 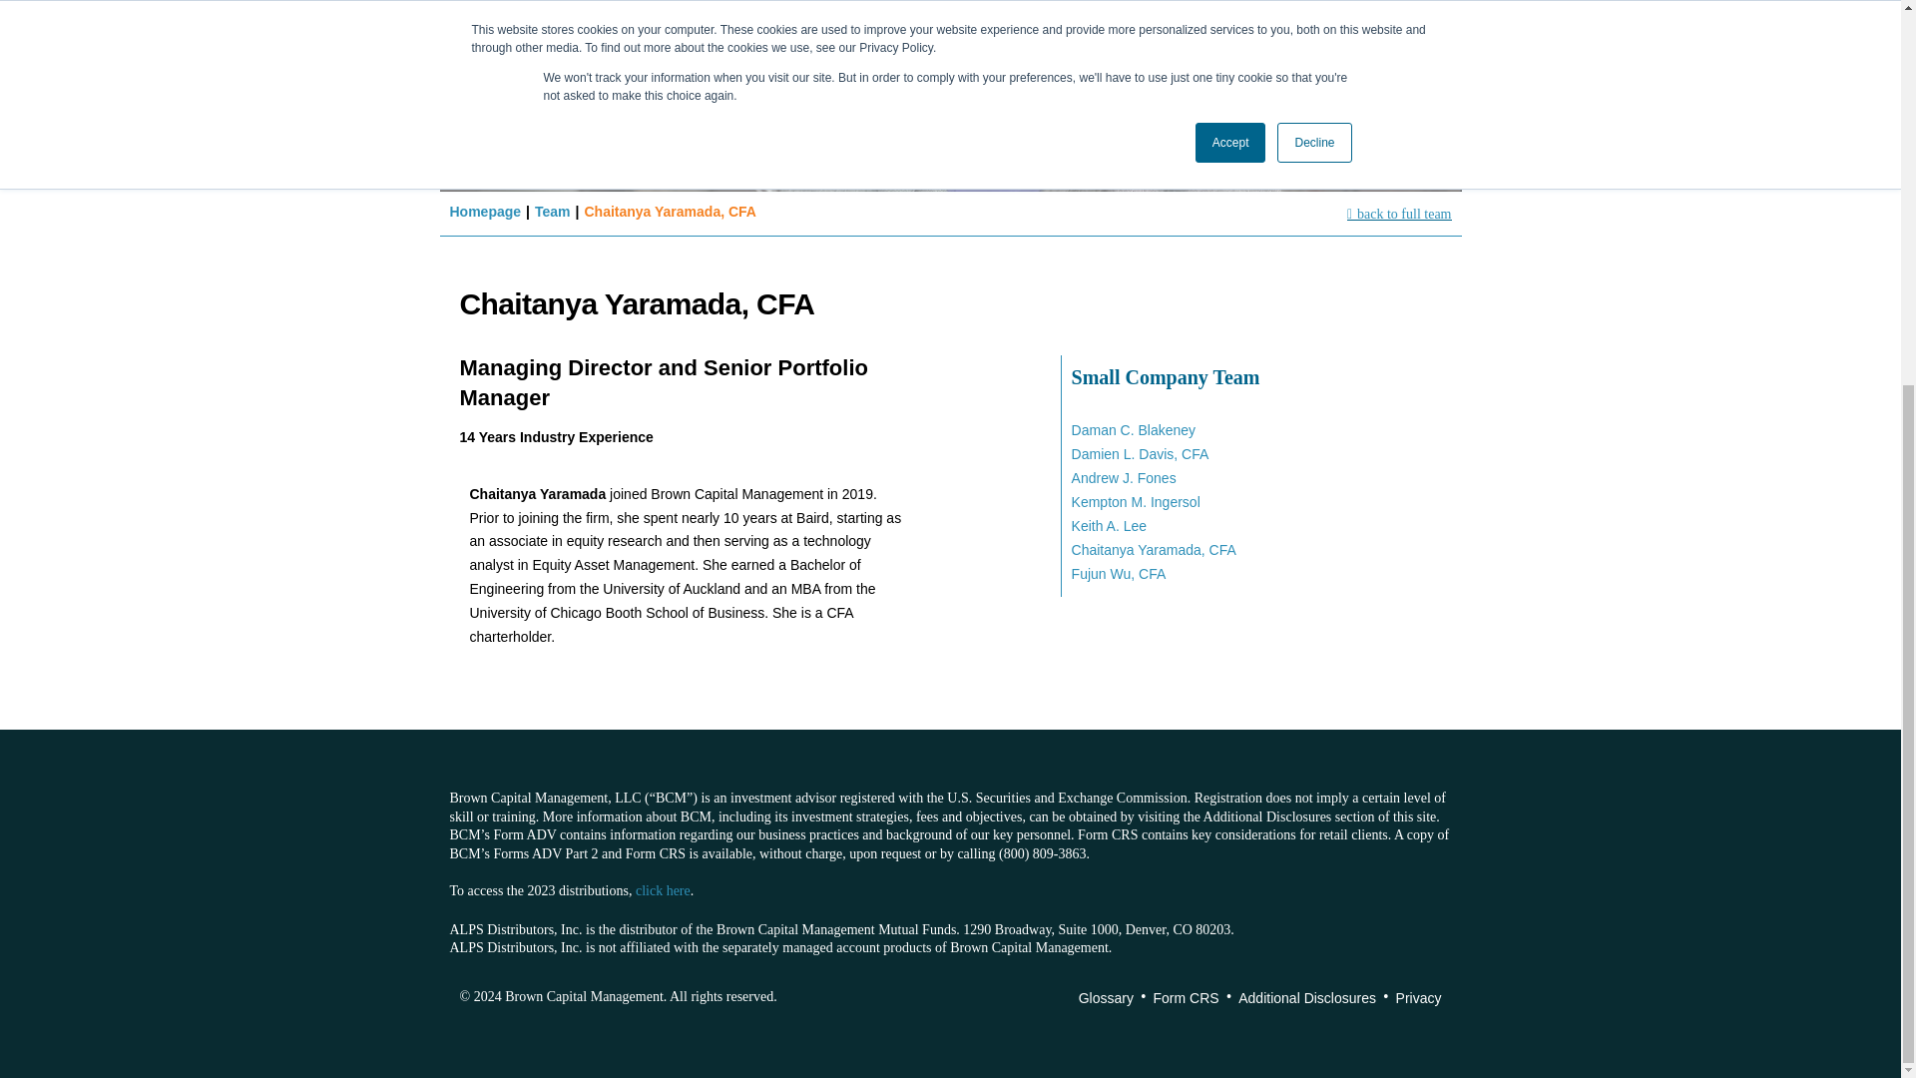 I want to click on Team, so click(x=553, y=212).